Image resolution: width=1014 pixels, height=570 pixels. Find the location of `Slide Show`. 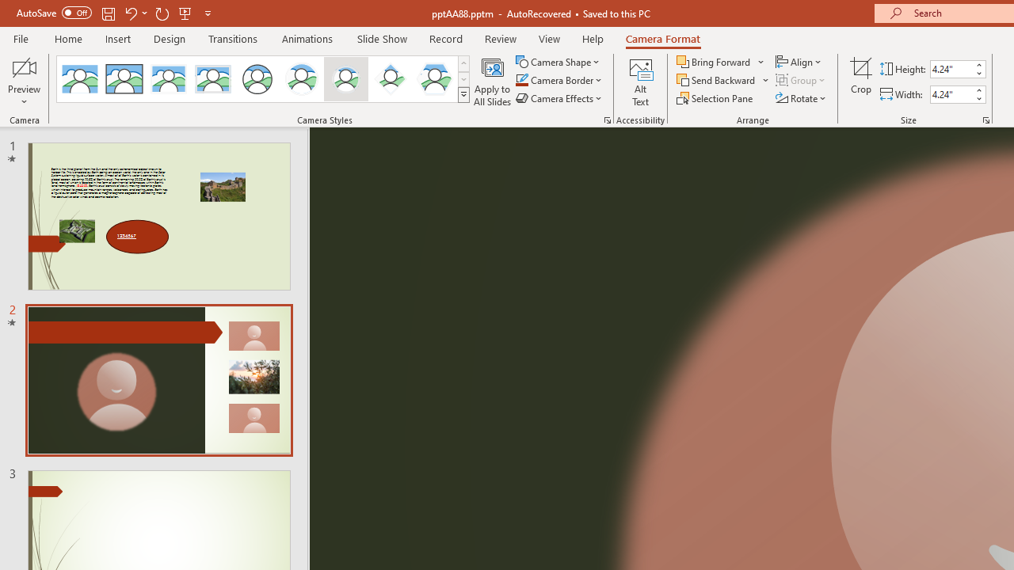

Slide Show is located at coordinates (382, 38).